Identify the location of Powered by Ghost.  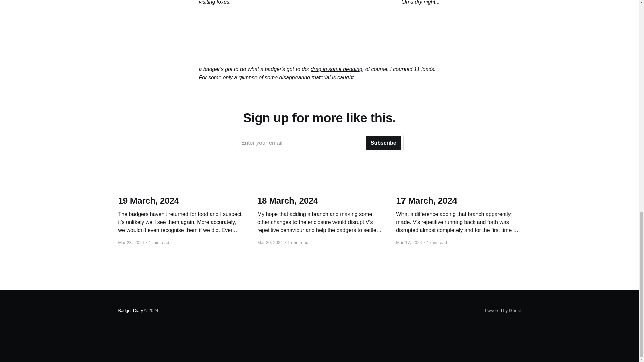
(319, 143).